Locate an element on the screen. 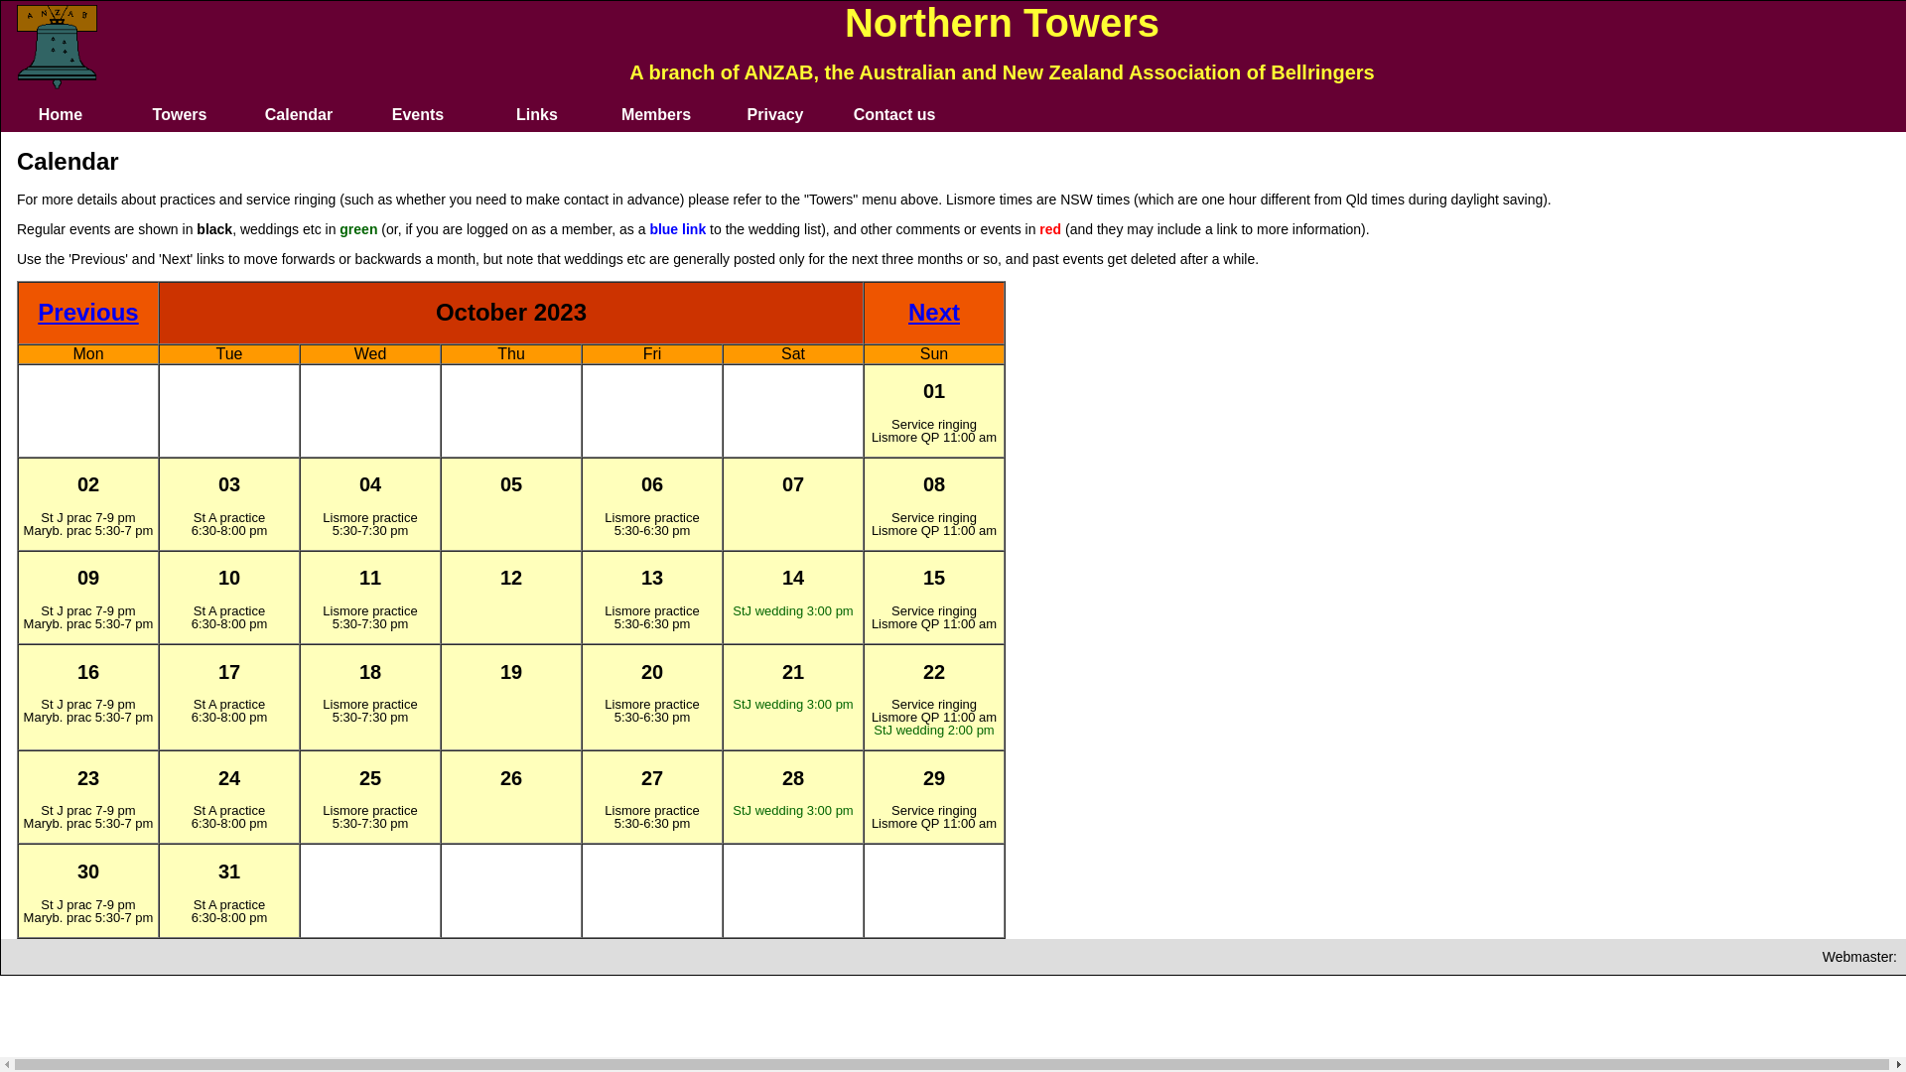 The image size is (1906, 1072). Members is located at coordinates (656, 115).